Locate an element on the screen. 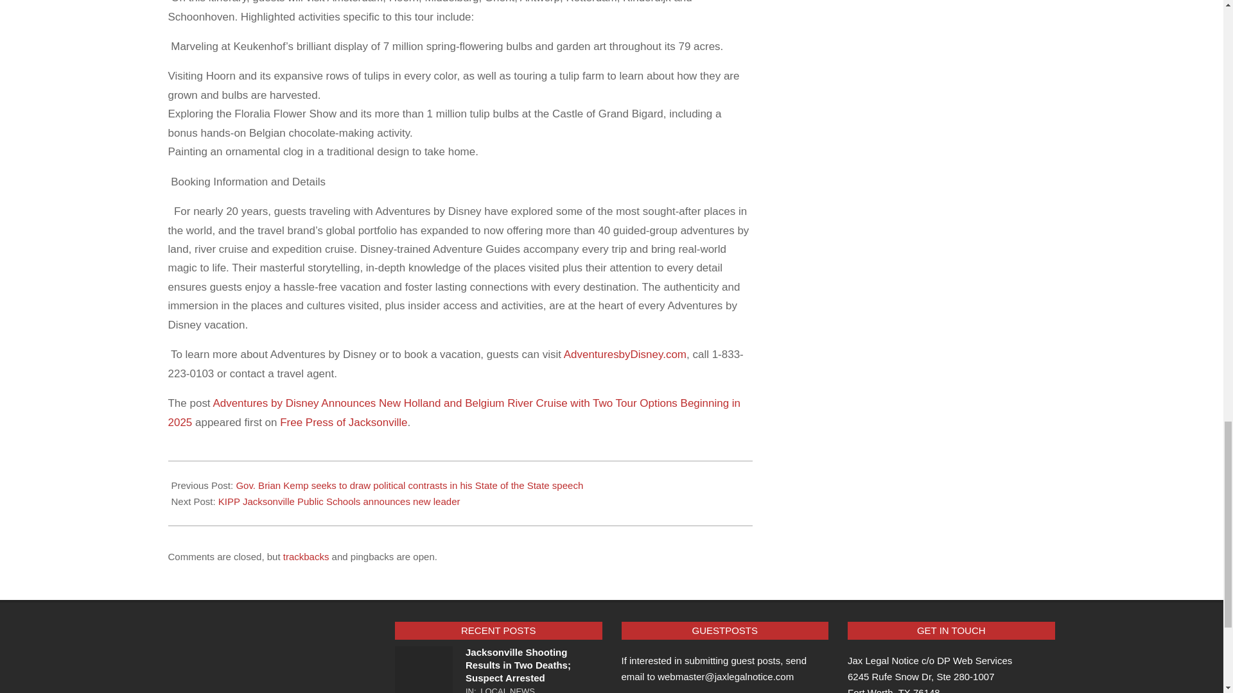  KIPP Jacksonville Public Schools announces new leader is located at coordinates (339, 501).